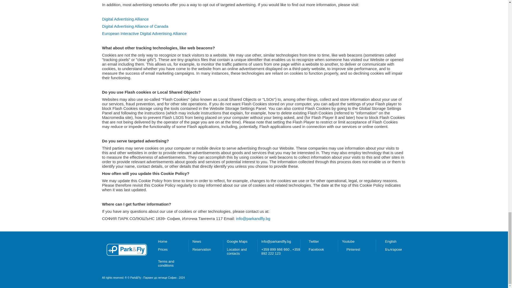 The image size is (512, 288). Describe the element at coordinates (144, 33) in the screenshot. I see `European Interactive Digital Advertising Alliance` at that location.